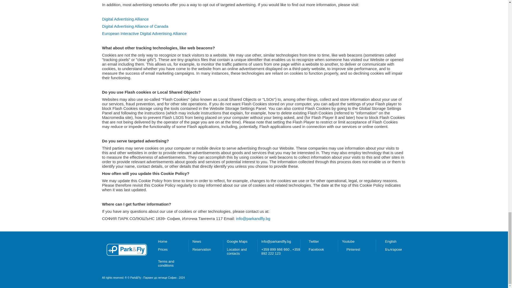 The image size is (512, 288). Describe the element at coordinates (144, 33) in the screenshot. I see `European Interactive Digital Advertising Alliance` at that location.